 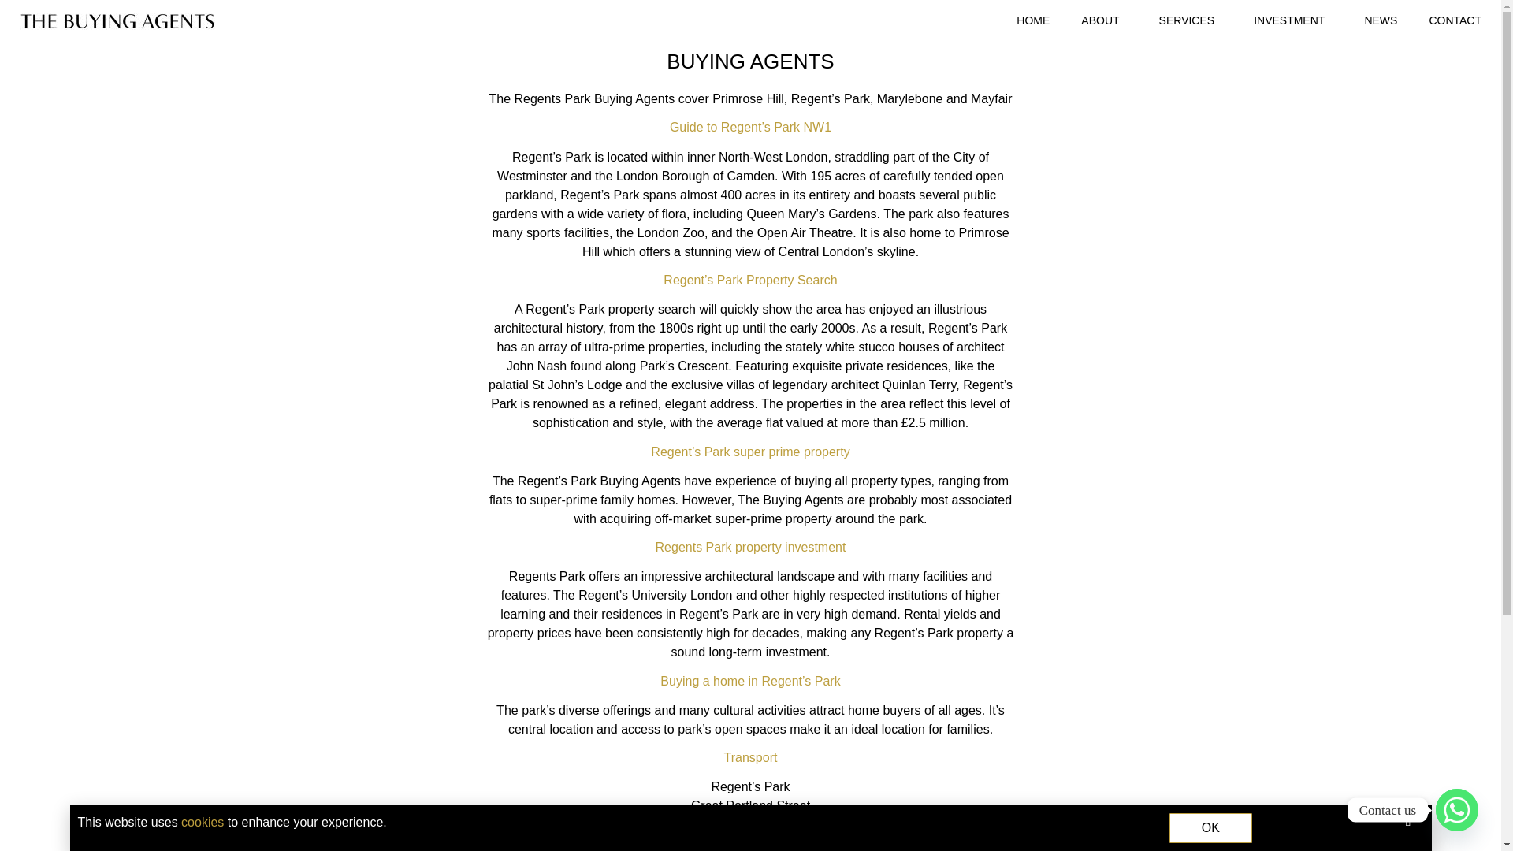 I want to click on SERVICES, so click(x=1191, y=20).